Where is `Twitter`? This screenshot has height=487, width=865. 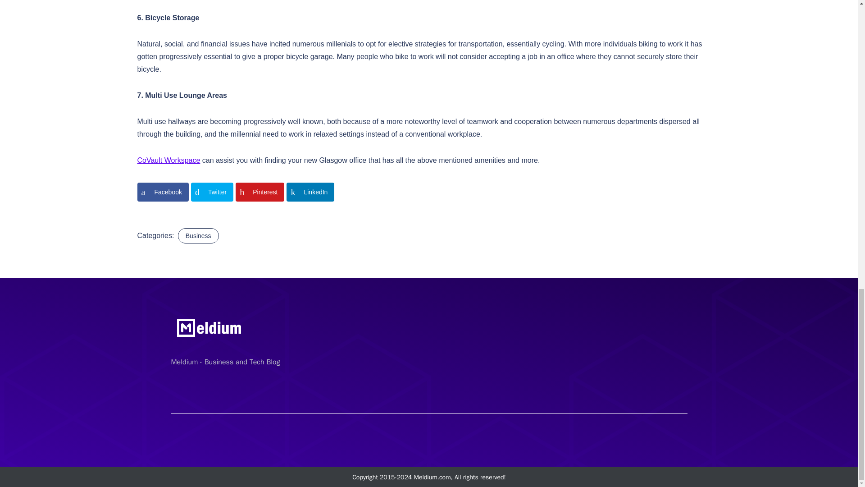 Twitter is located at coordinates (212, 192).